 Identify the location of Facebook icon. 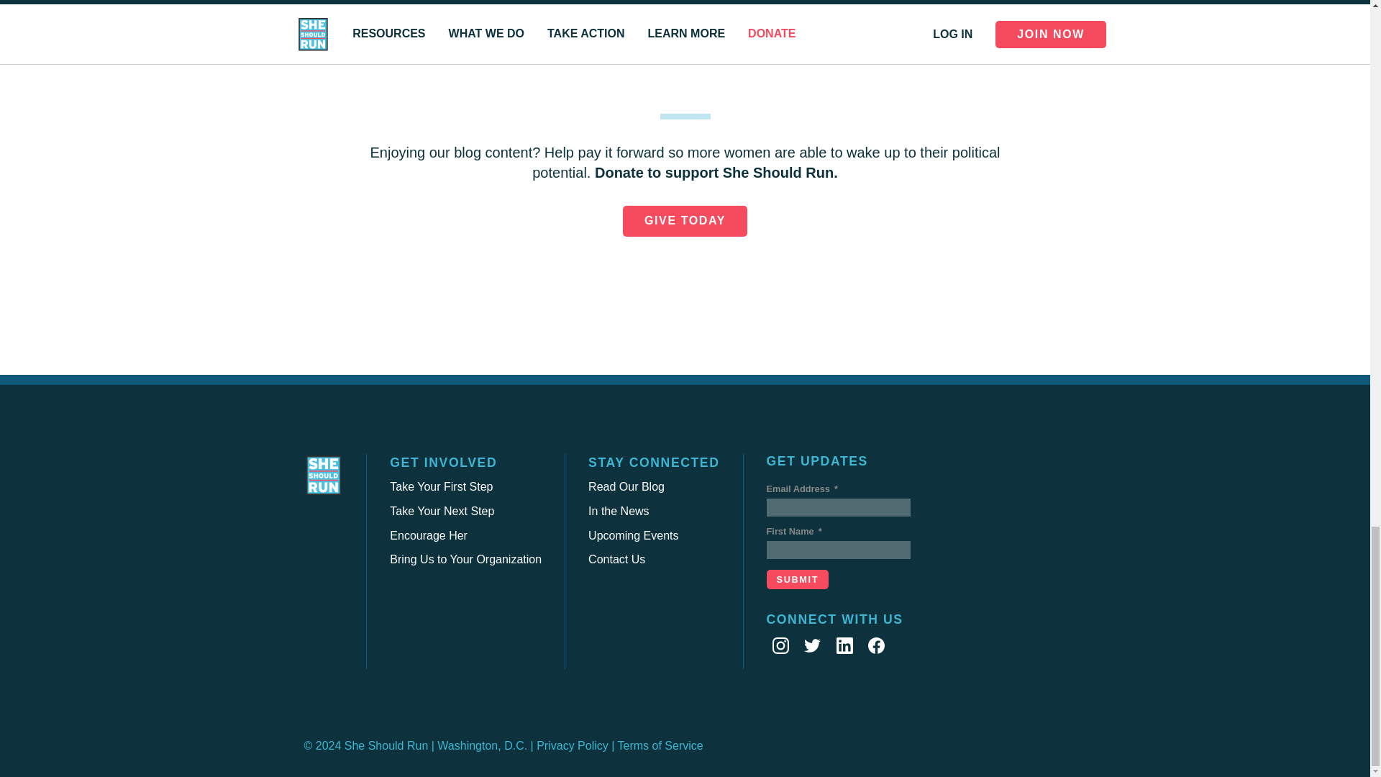
(876, 645).